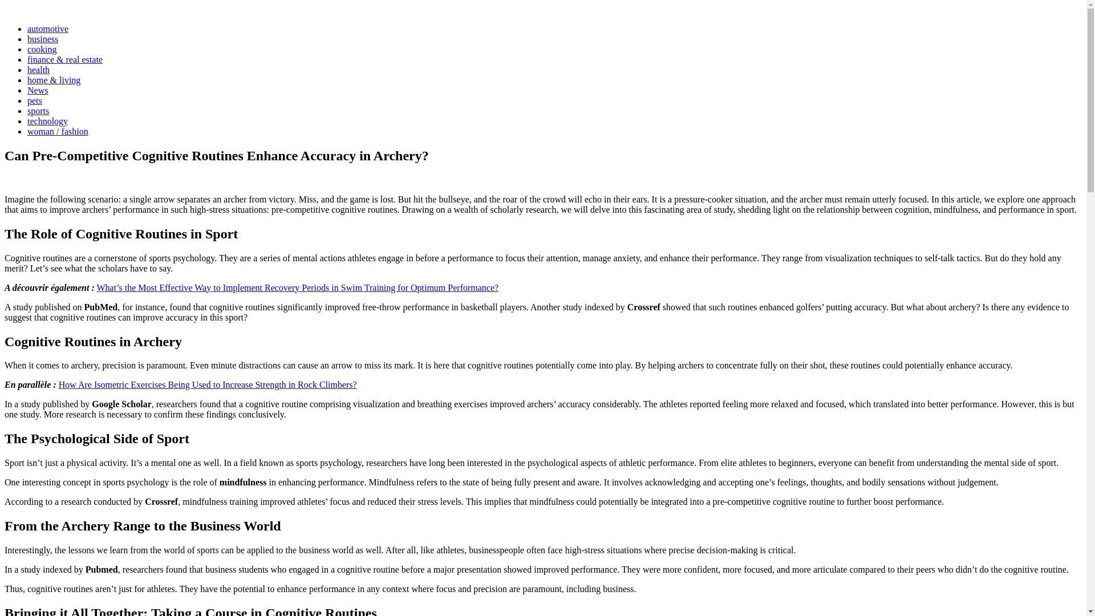 This screenshot has height=616, width=1095. I want to click on pets, so click(35, 100).